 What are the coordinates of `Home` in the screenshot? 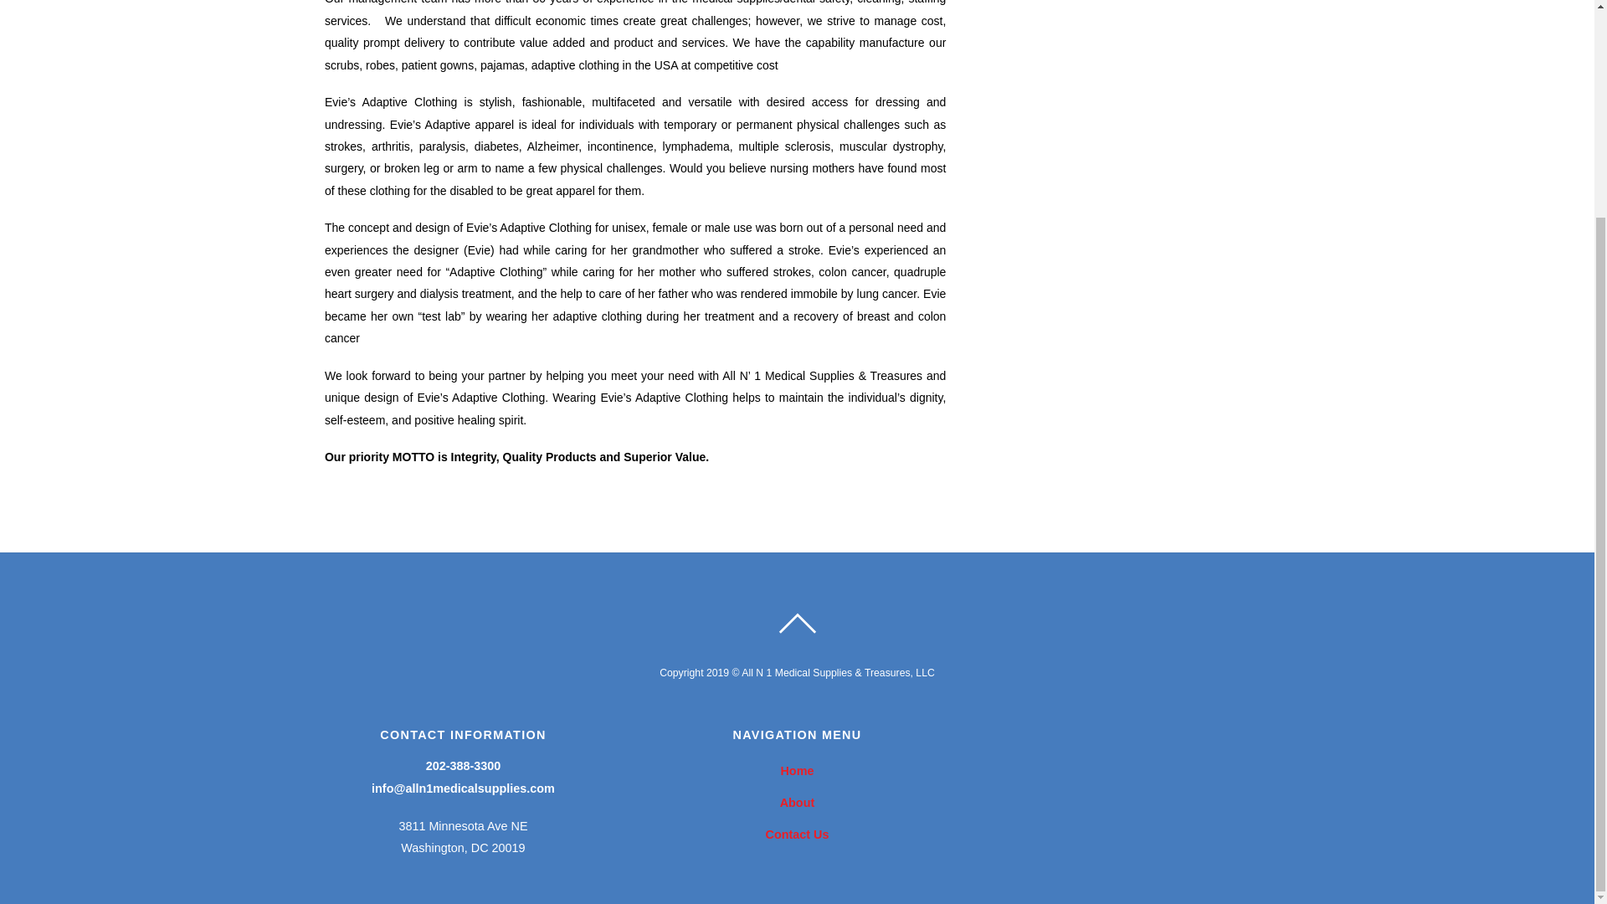 It's located at (796, 770).